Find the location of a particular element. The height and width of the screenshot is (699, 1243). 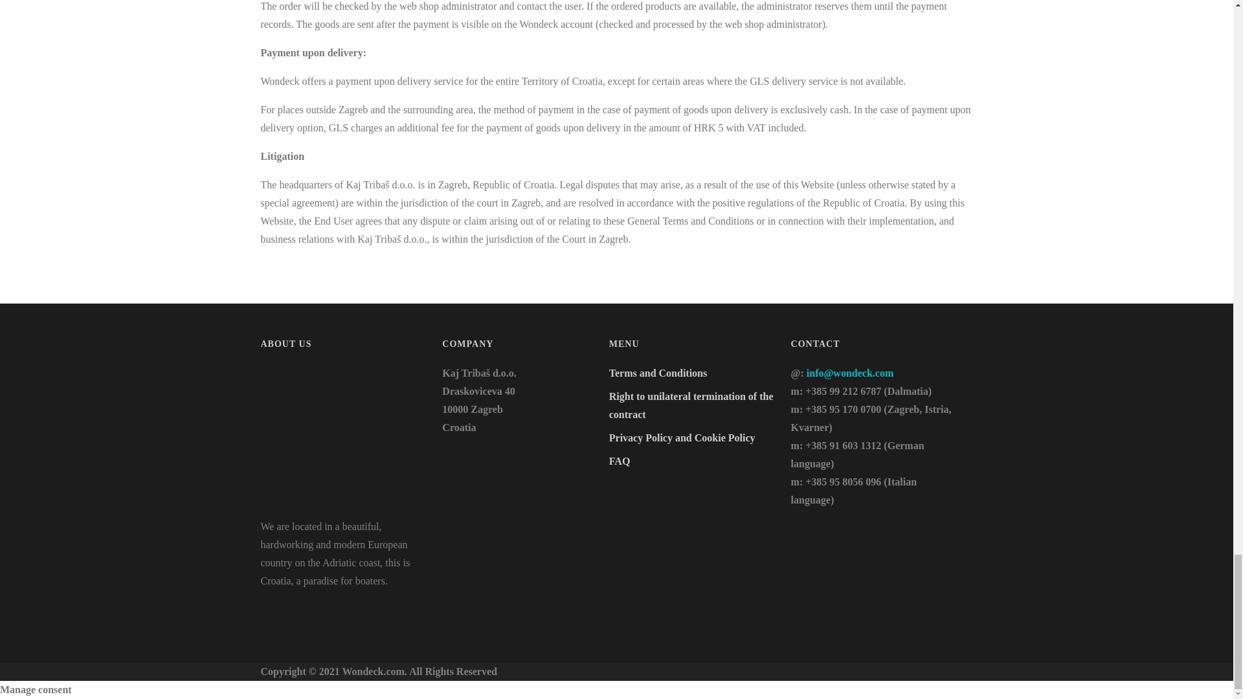

FAQ is located at coordinates (619, 461).